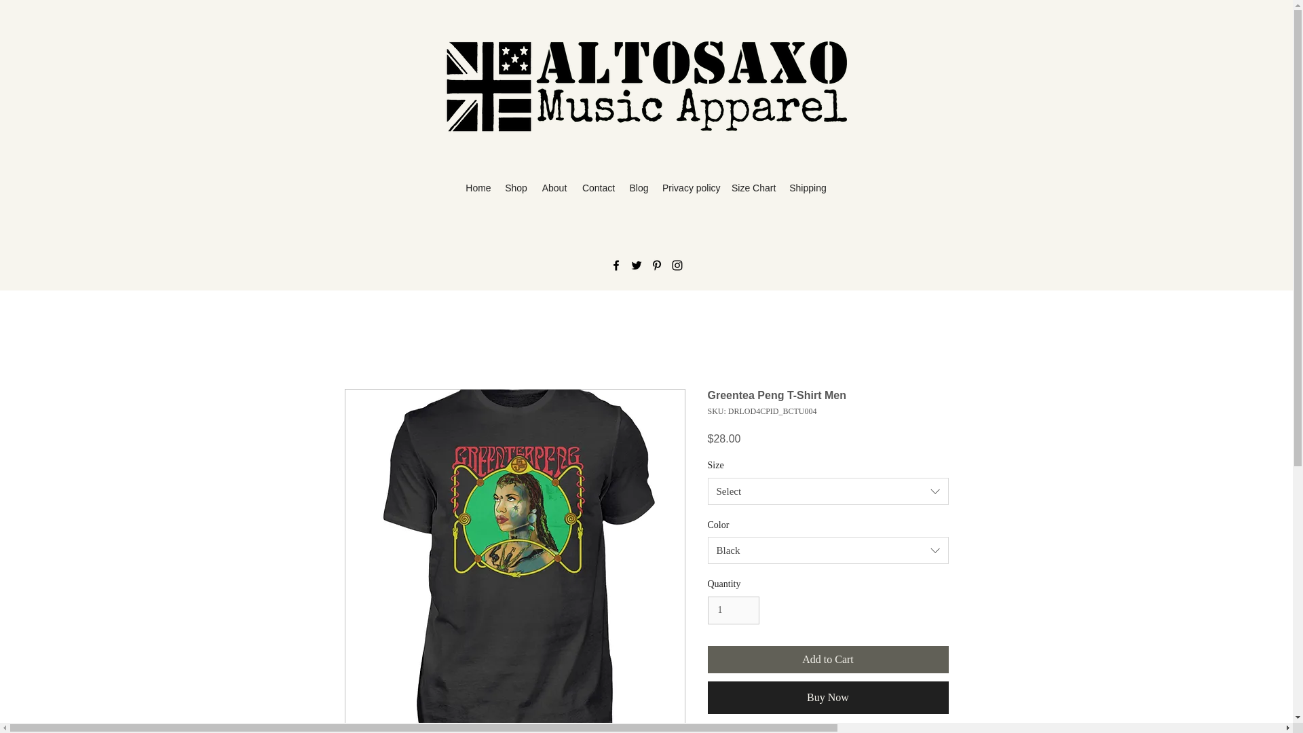  I want to click on Black, so click(828, 550).